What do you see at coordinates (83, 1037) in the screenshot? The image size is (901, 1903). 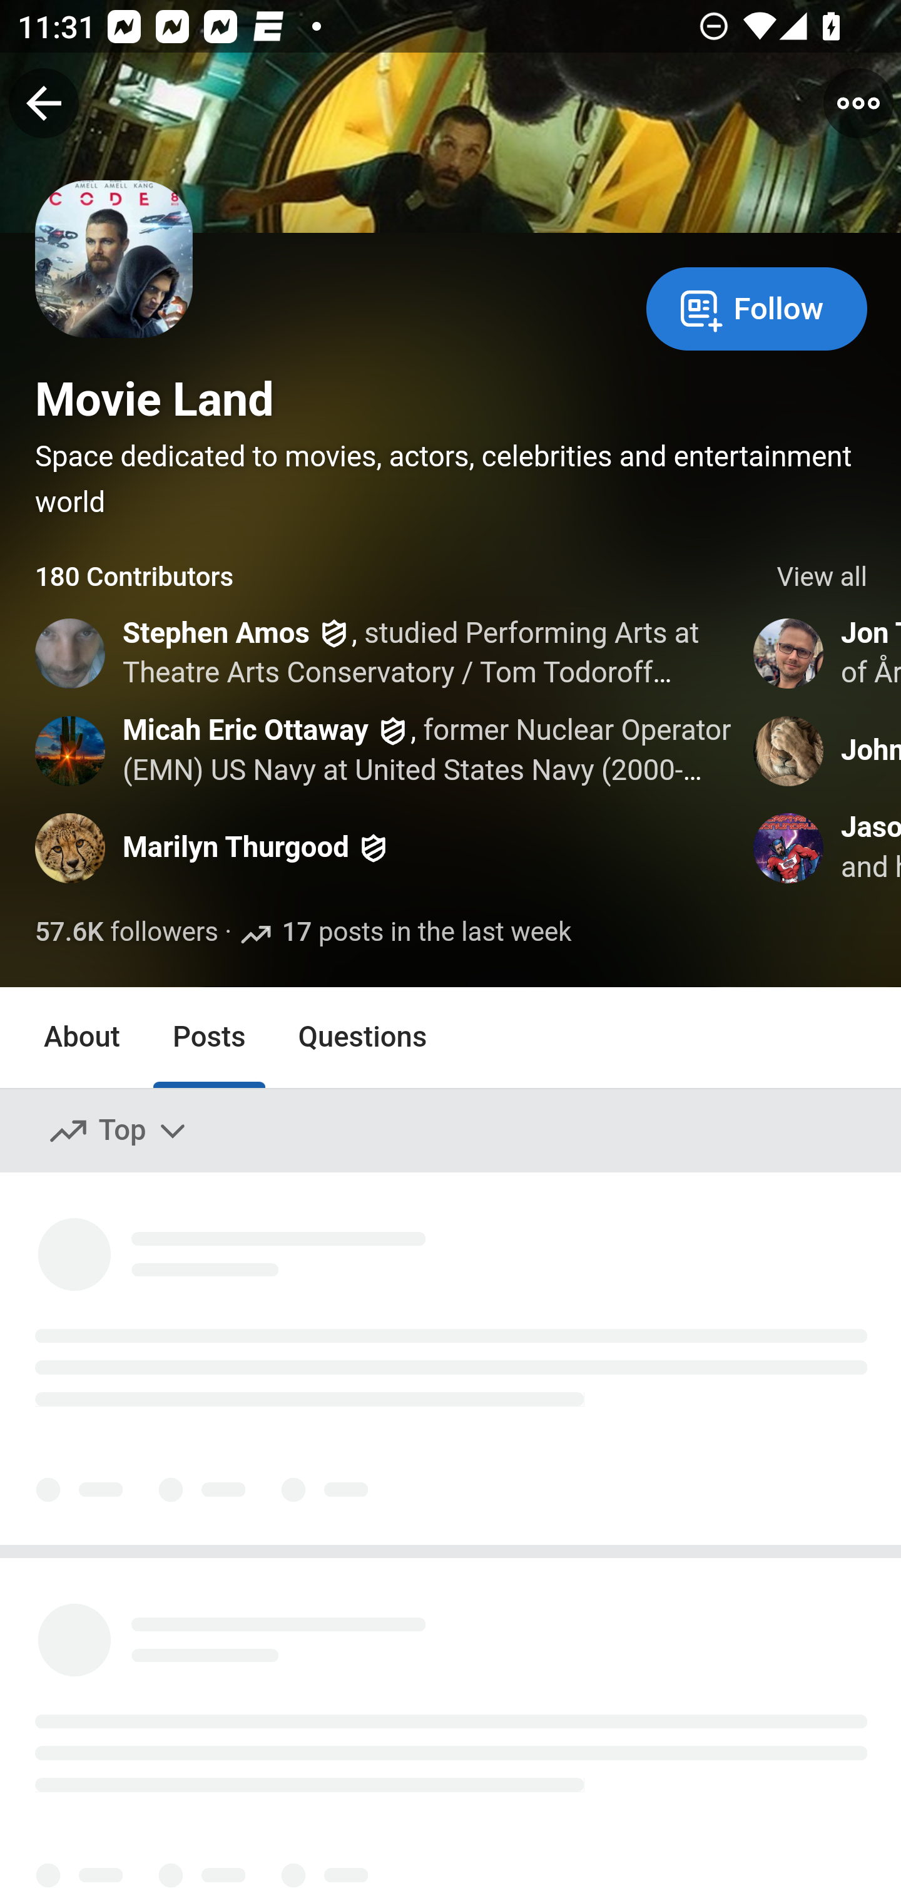 I see `About` at bounding box center [83, 1037].